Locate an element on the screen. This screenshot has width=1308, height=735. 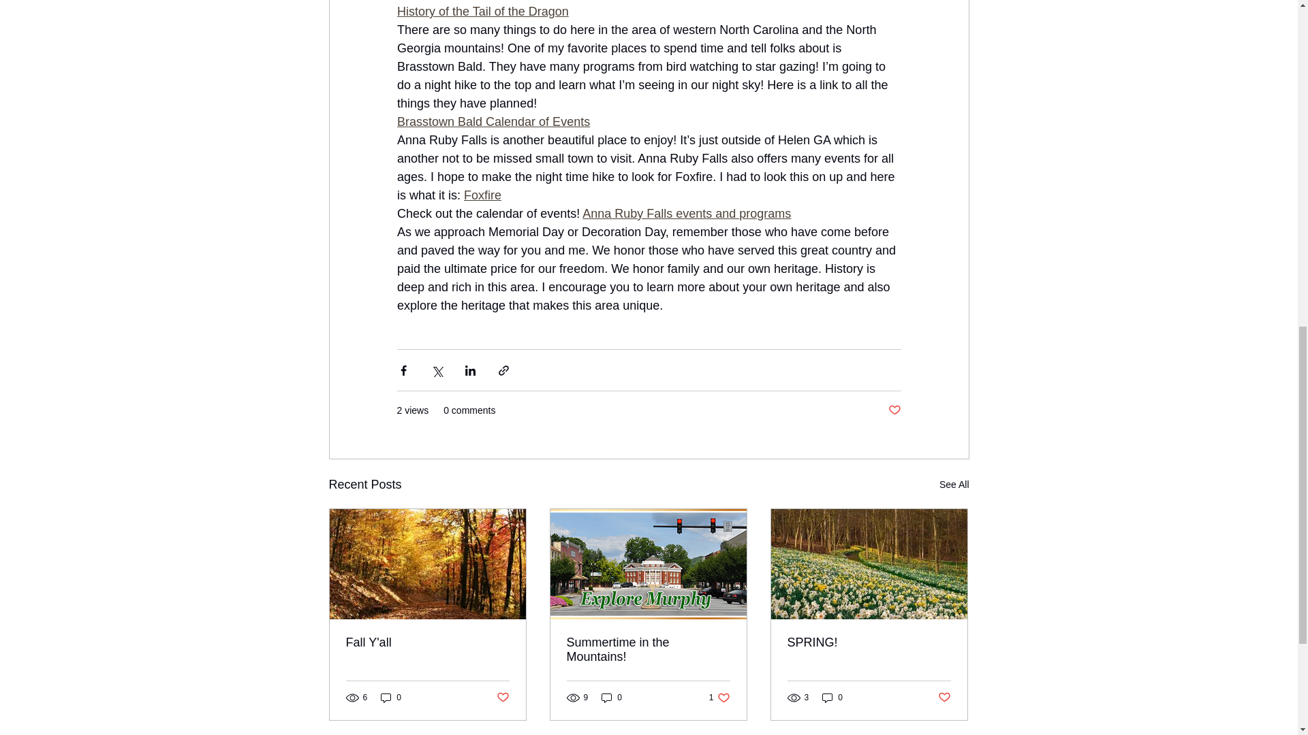
See All is located at coordinates (501, 697).